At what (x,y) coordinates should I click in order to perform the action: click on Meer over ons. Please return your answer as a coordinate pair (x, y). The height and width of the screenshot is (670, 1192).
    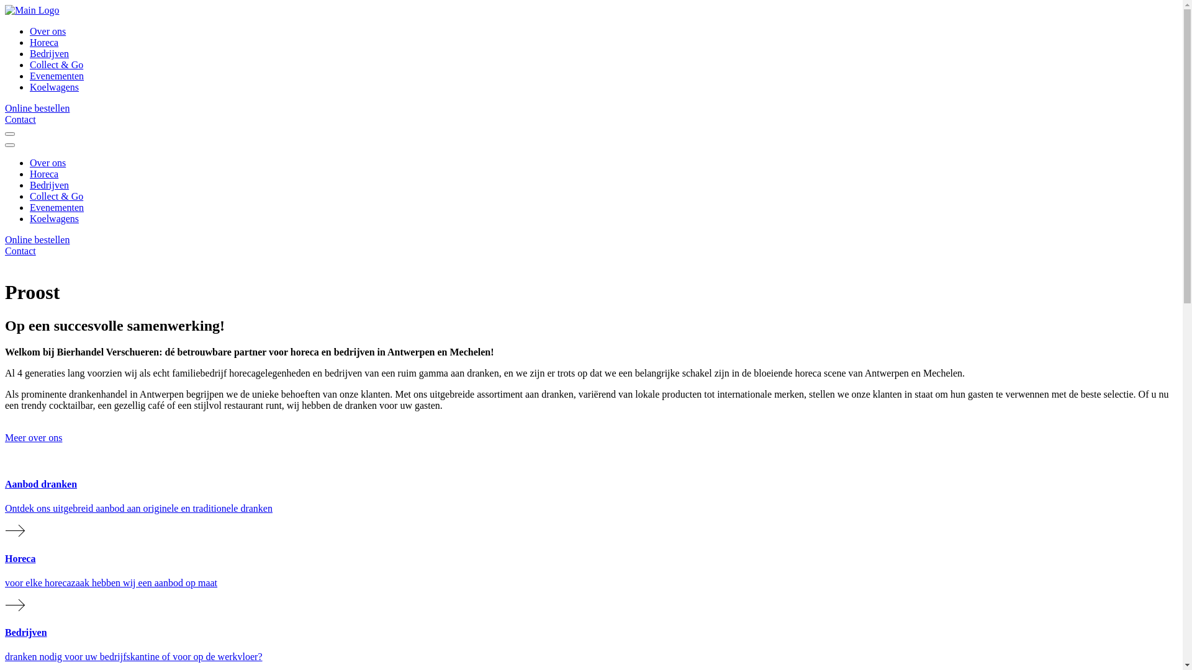
    Looking at the image, I should click on (34, 438).